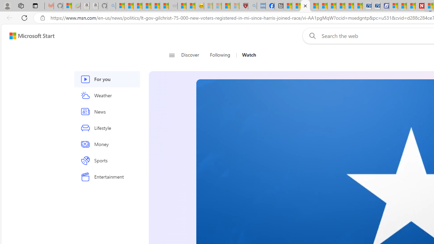 This screenshot has width=434, height=244. I want to click on Newsweek - News, Analysis, Politics, Business, Technology, so click(420, 6).